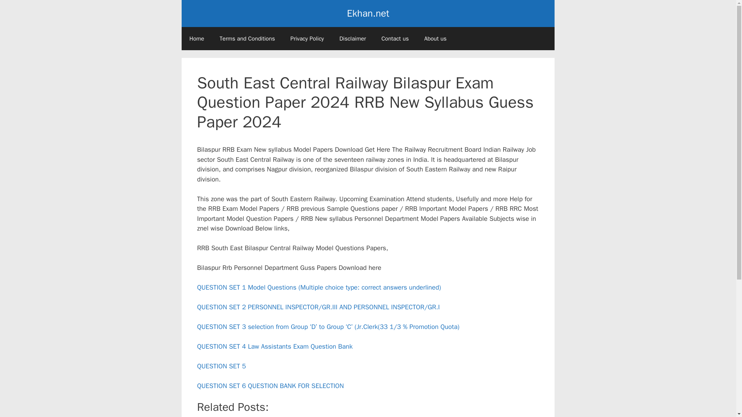 The height and width of the screenshot is (417, 742). Describe the element at coordinates (435, 39) in the screenshot. I see `About us` at that location.